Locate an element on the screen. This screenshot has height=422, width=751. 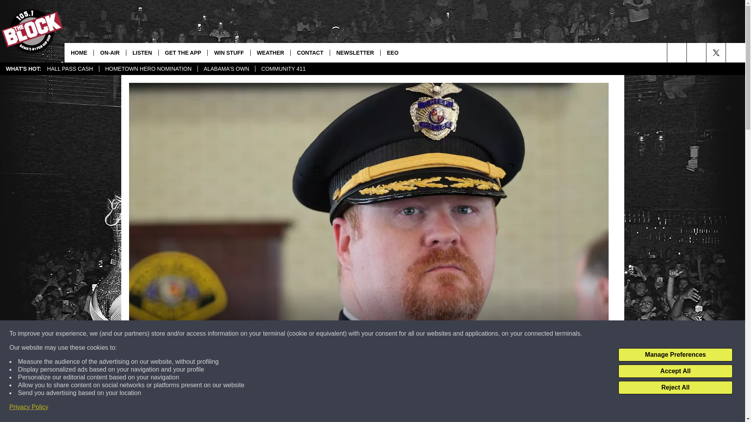
ON-AIR is located at coordinates (110, 52).